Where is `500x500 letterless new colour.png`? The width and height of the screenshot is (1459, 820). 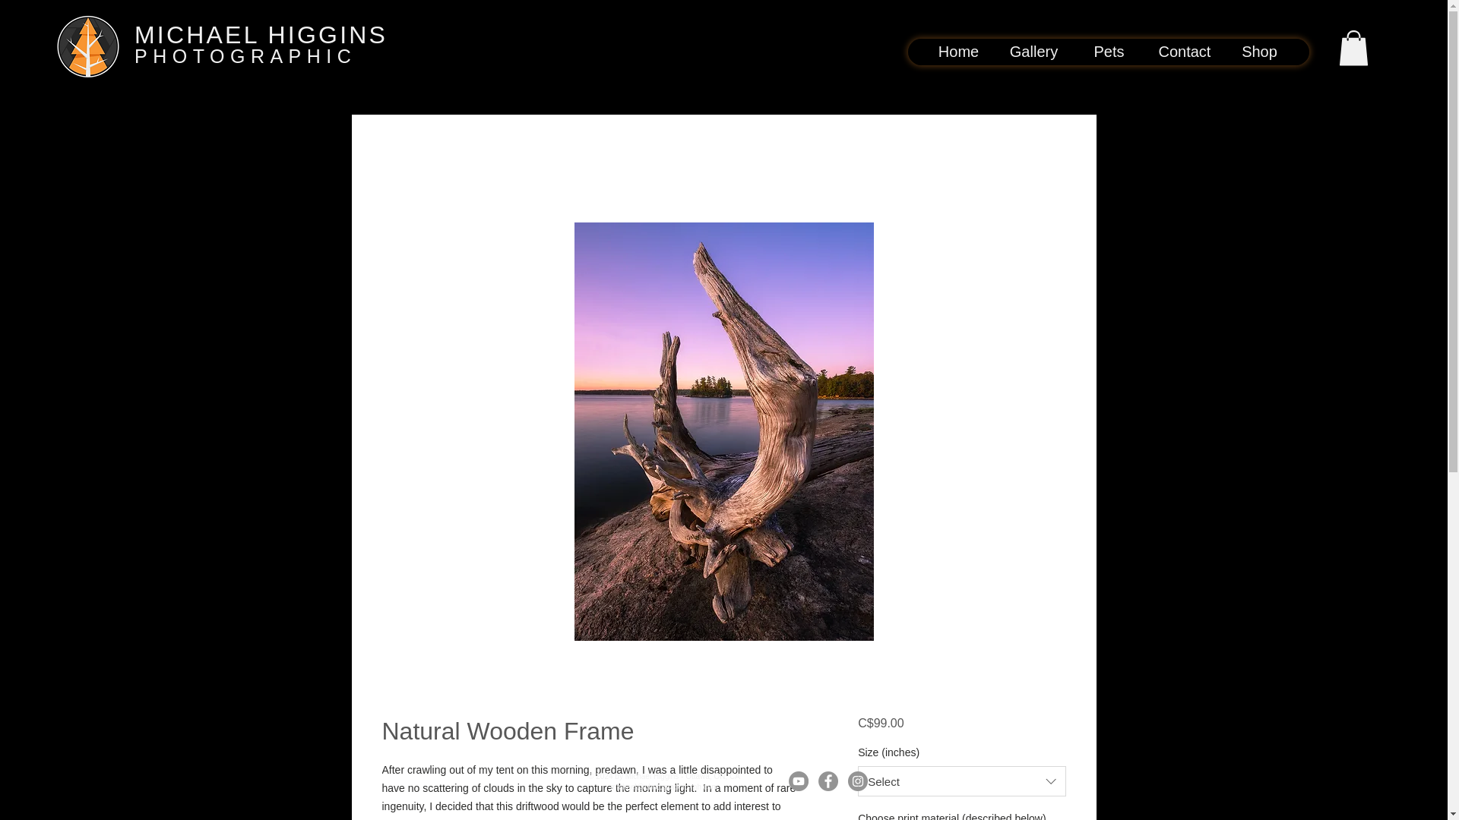 500x500 letterless new colour.png is located at coordinates (88, 46).